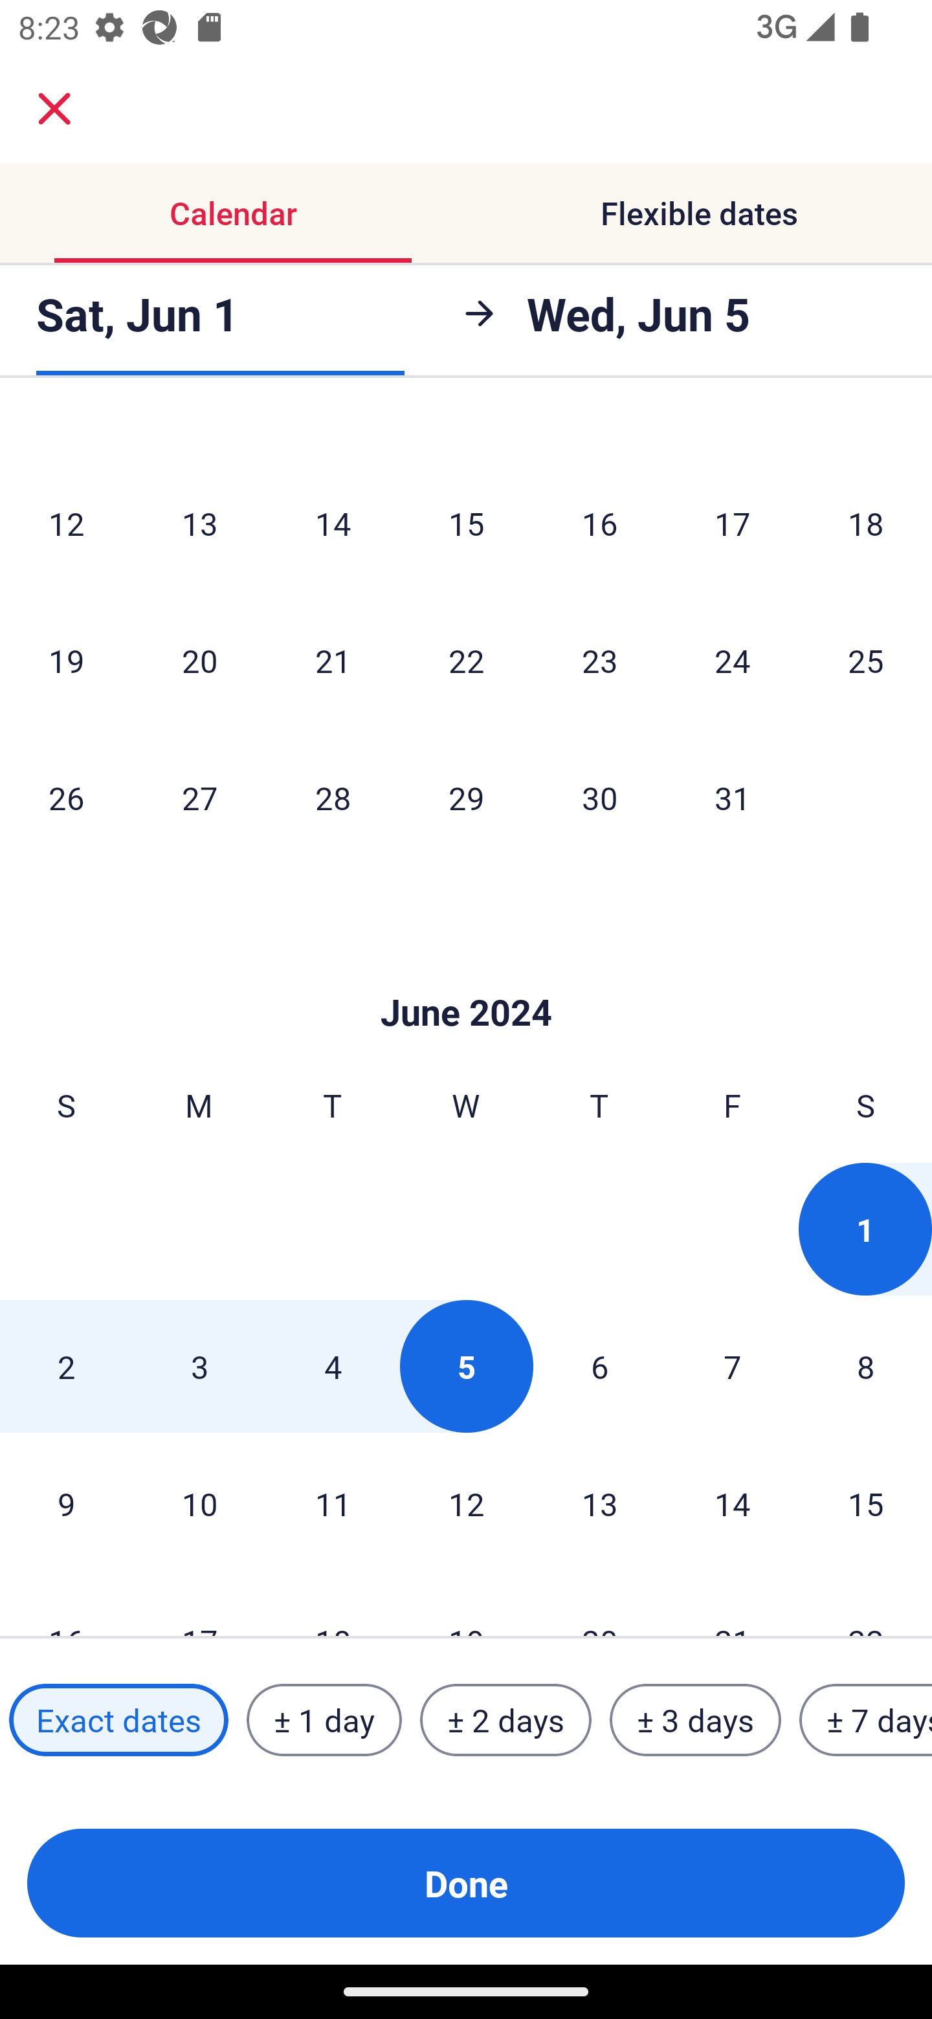 The width and height of the screenshot is (932, 2019). I want to click on 7 Friday, June 7, 2024, so click(733, 1367).